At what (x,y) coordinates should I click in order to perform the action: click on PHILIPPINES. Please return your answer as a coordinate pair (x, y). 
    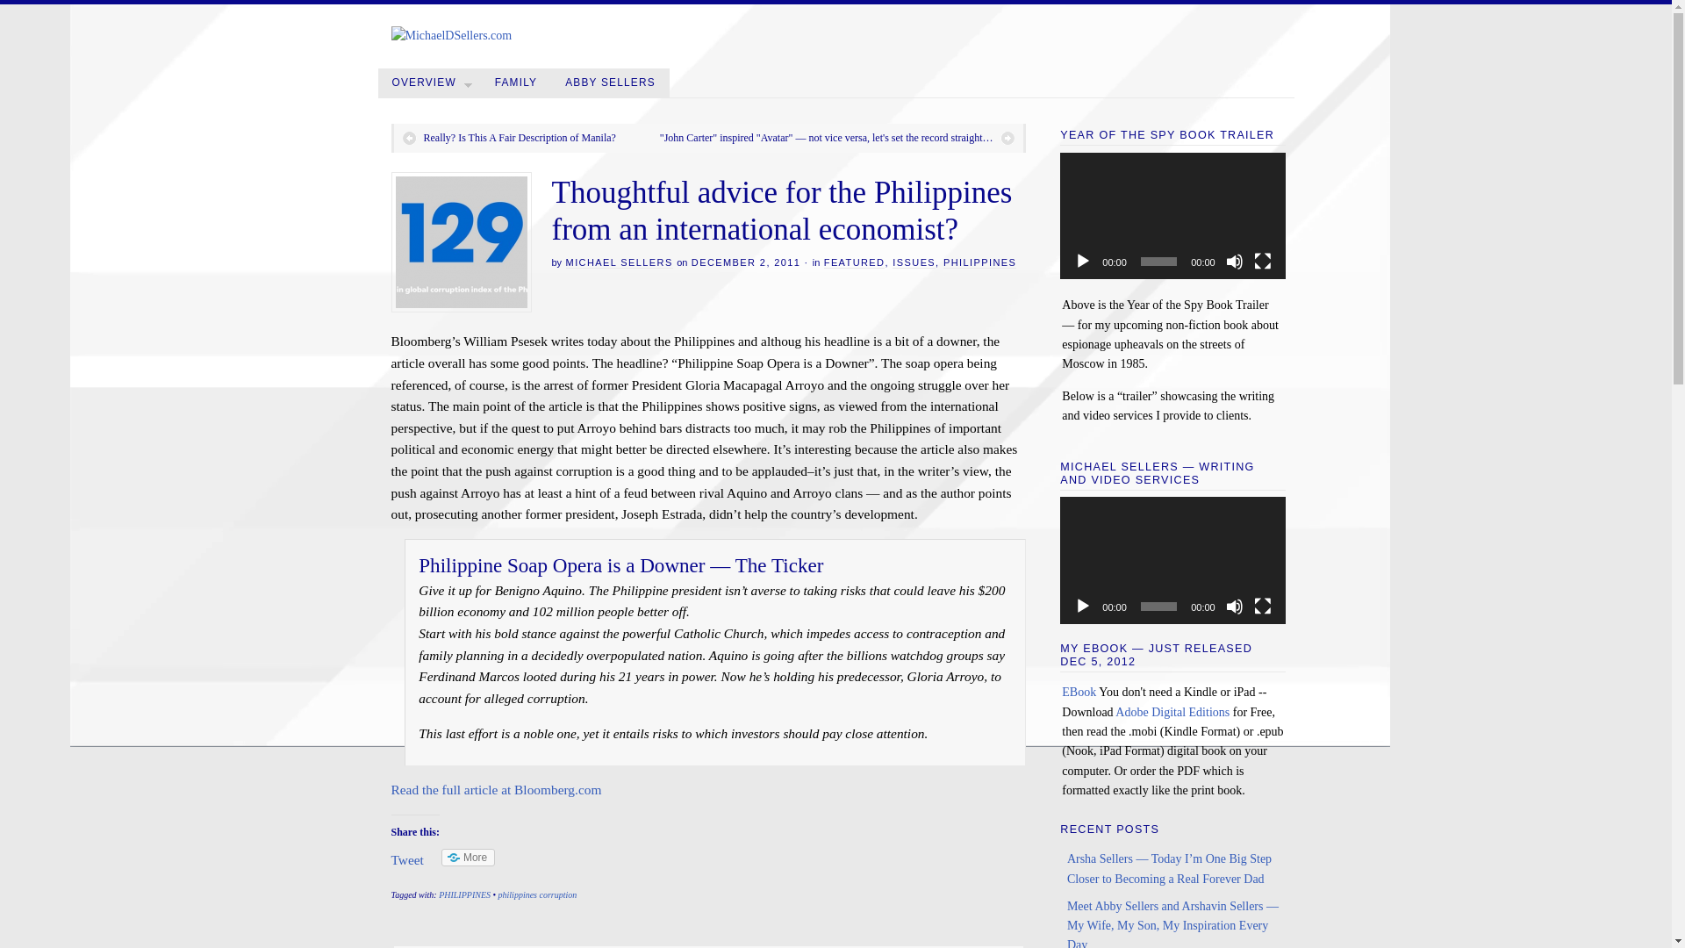
    Looking at the image, I should click on (979, 262).